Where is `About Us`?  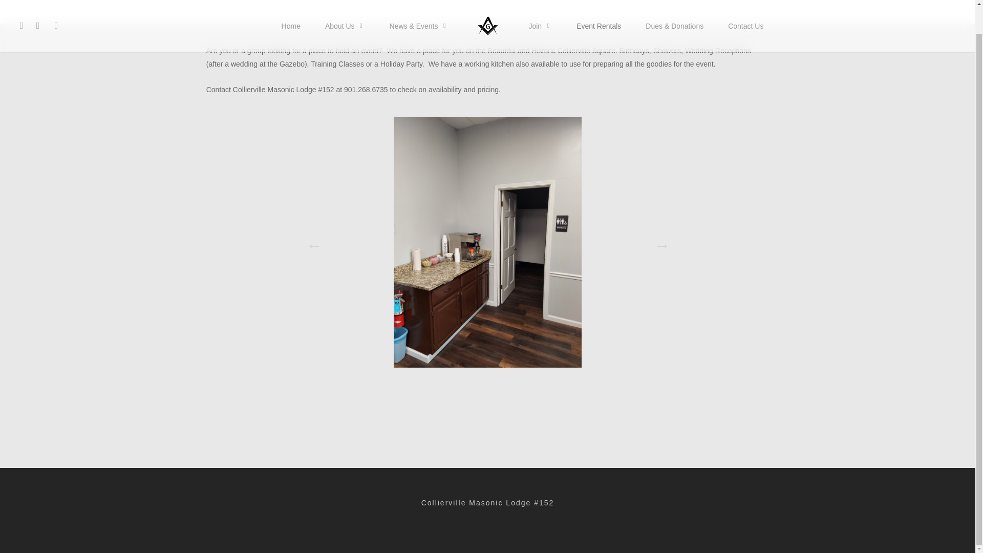
About Us is located at coordinates (345, 1).